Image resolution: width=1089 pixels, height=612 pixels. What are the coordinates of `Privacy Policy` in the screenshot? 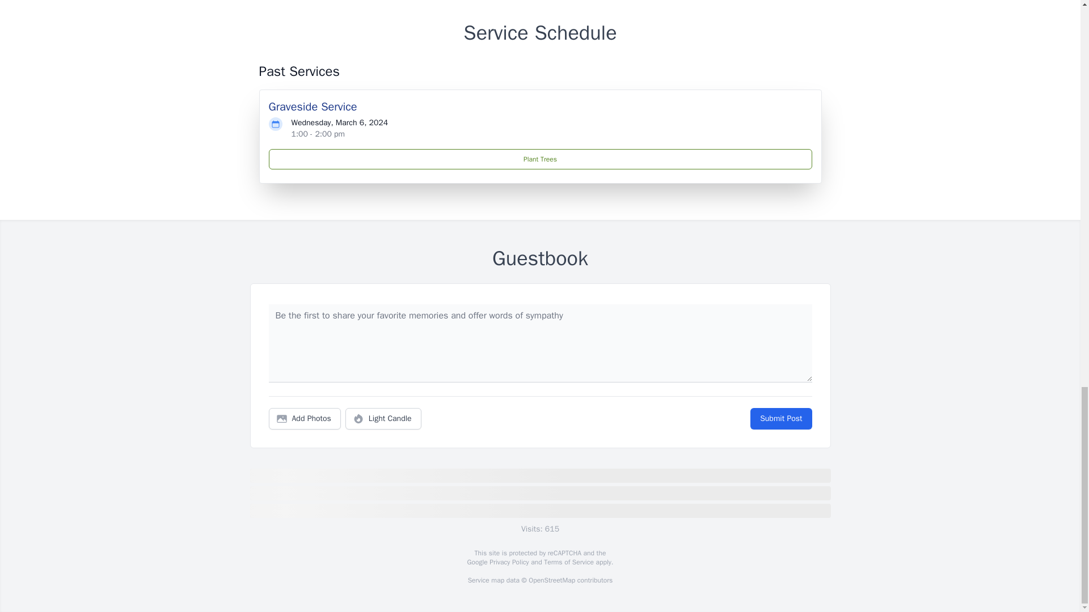 It's located at (508, 562).